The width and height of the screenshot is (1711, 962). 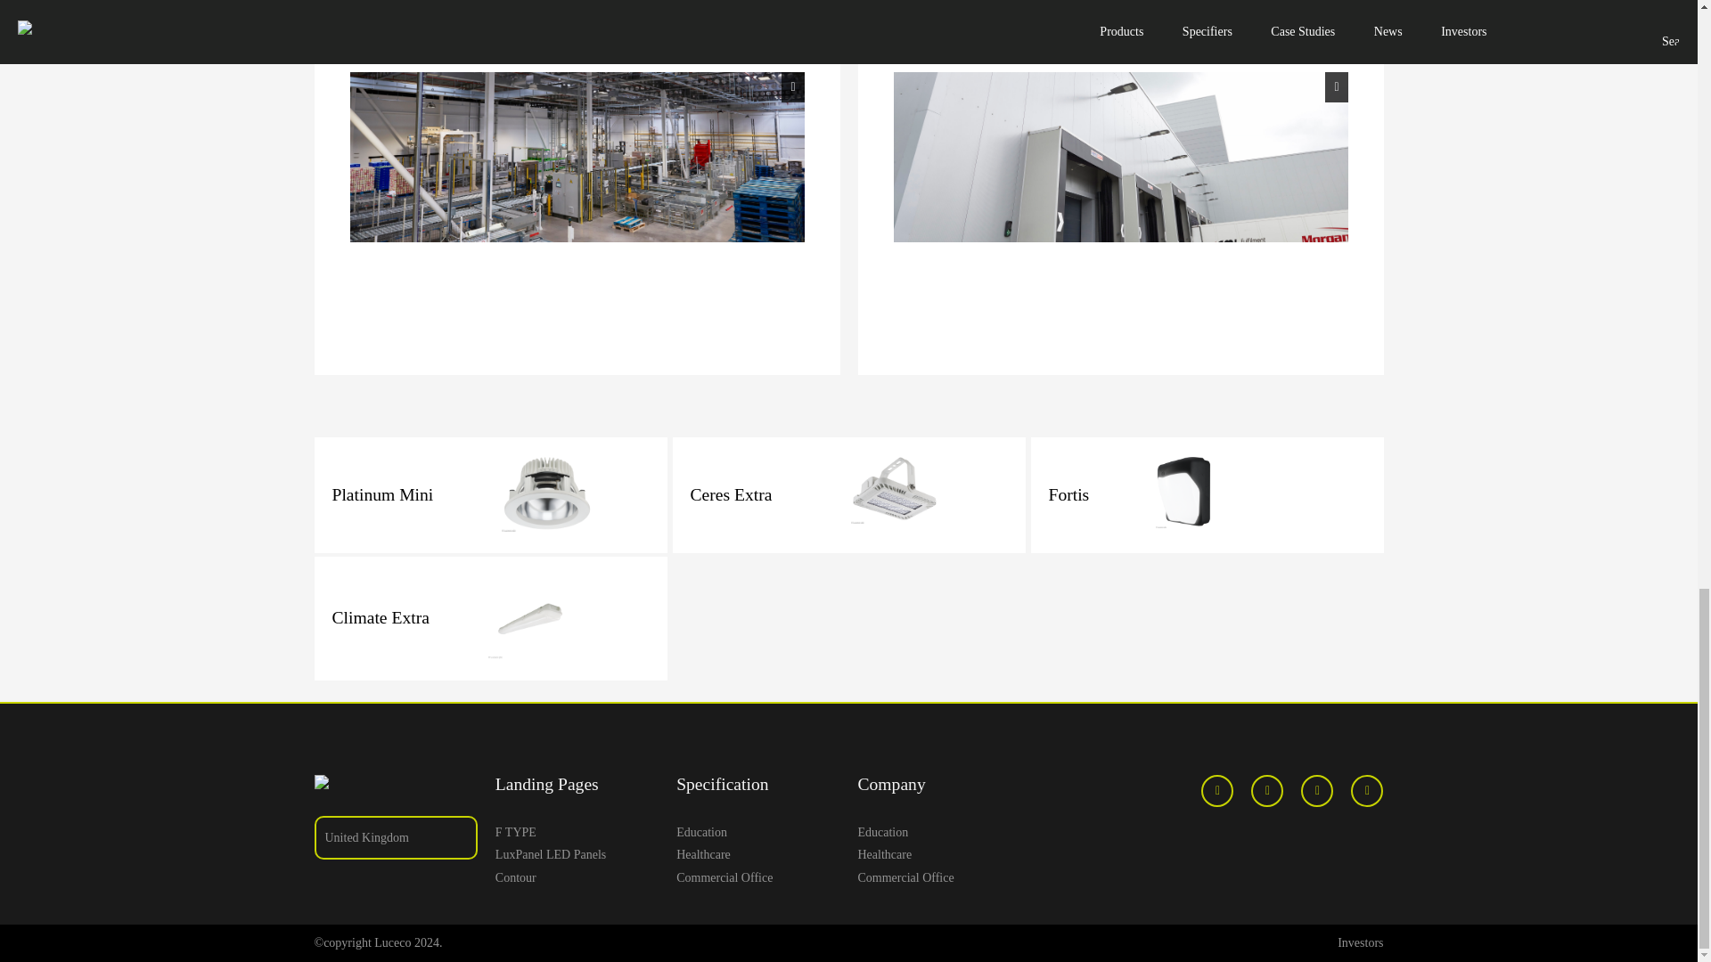 I want to click on Platinum Mini, so click(x=462, y=495).